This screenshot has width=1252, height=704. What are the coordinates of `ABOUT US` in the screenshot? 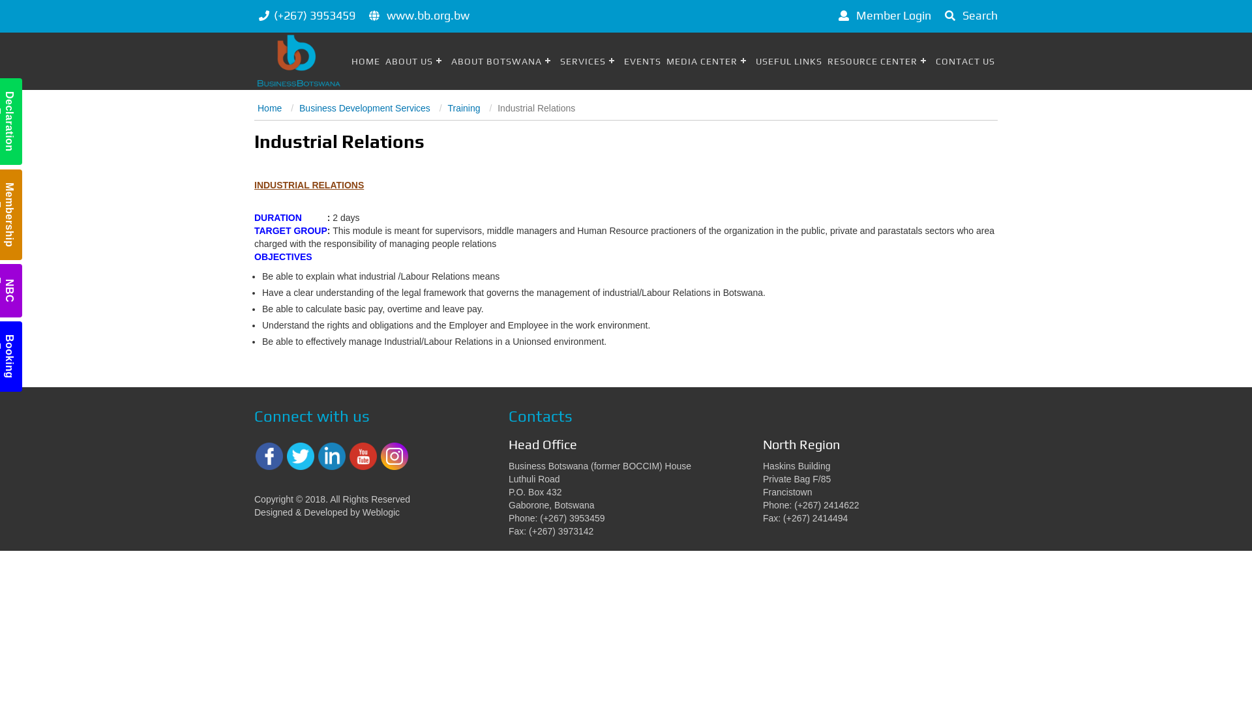 It's located at (416, 61).